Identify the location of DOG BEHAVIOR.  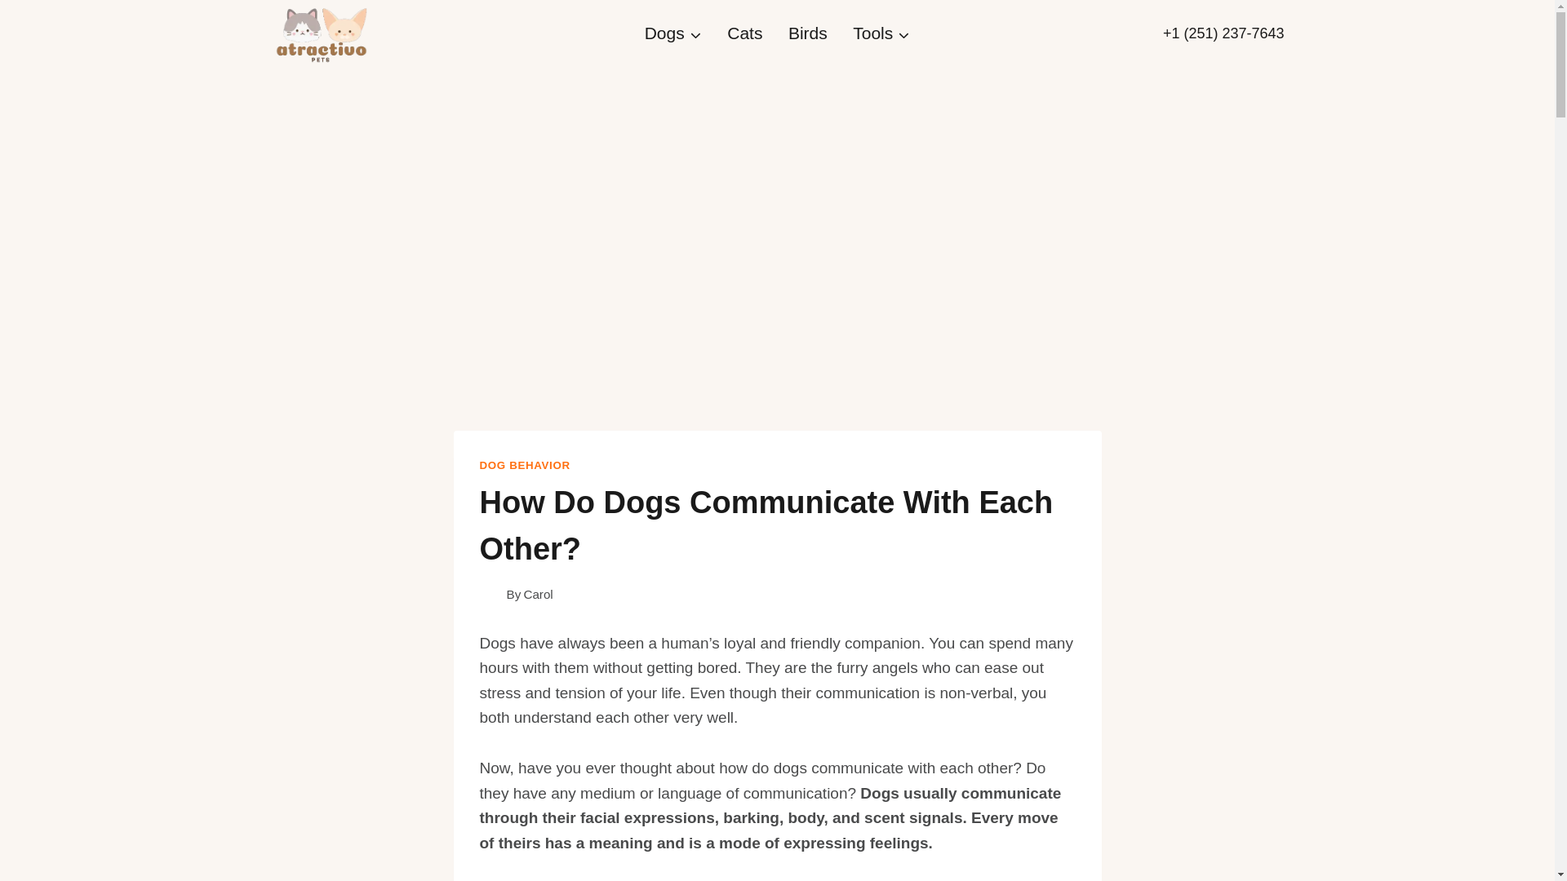
(524, 465).